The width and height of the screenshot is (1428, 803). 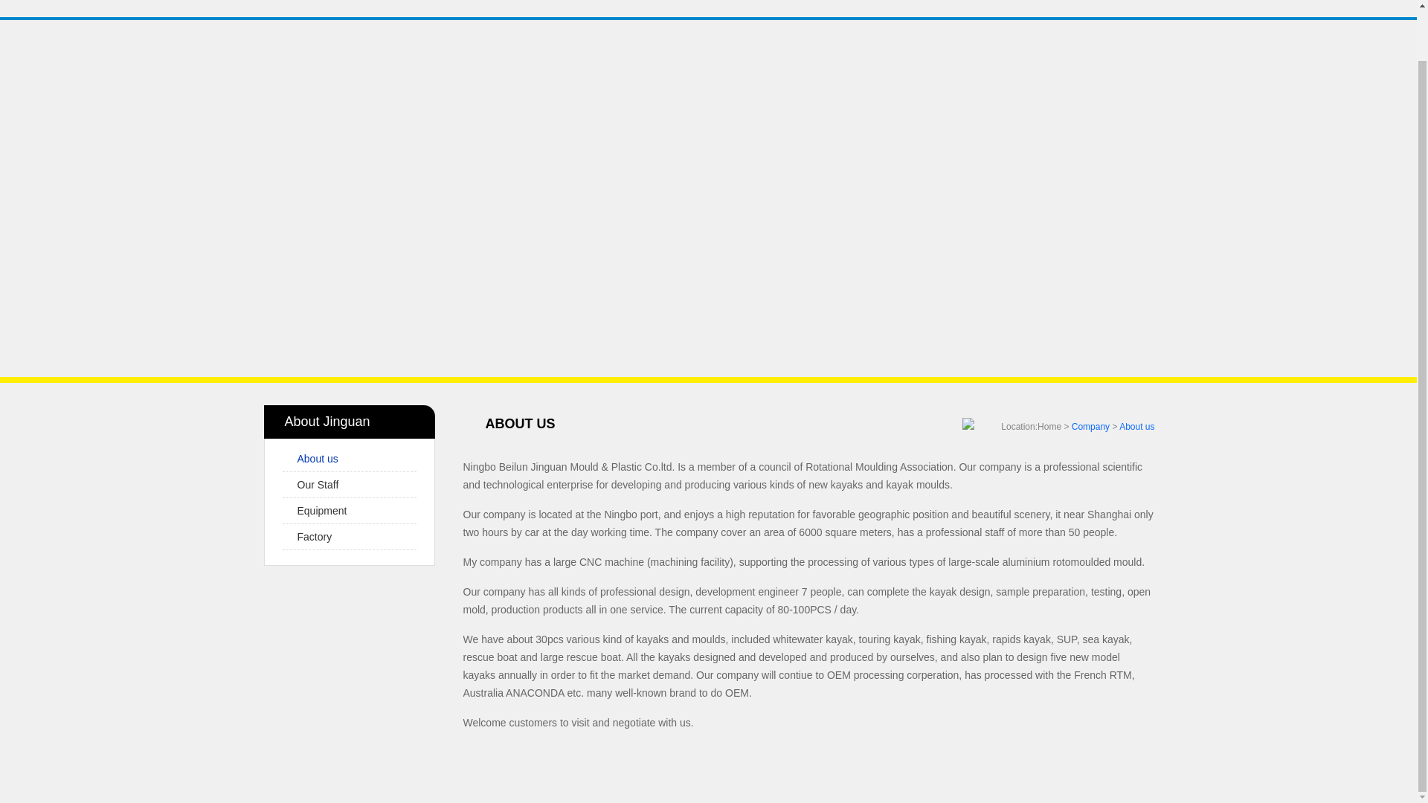 What do you see at coordinates (1049, 427) in the screenshot?
I see `Home` at bounding box center [1049, 427].